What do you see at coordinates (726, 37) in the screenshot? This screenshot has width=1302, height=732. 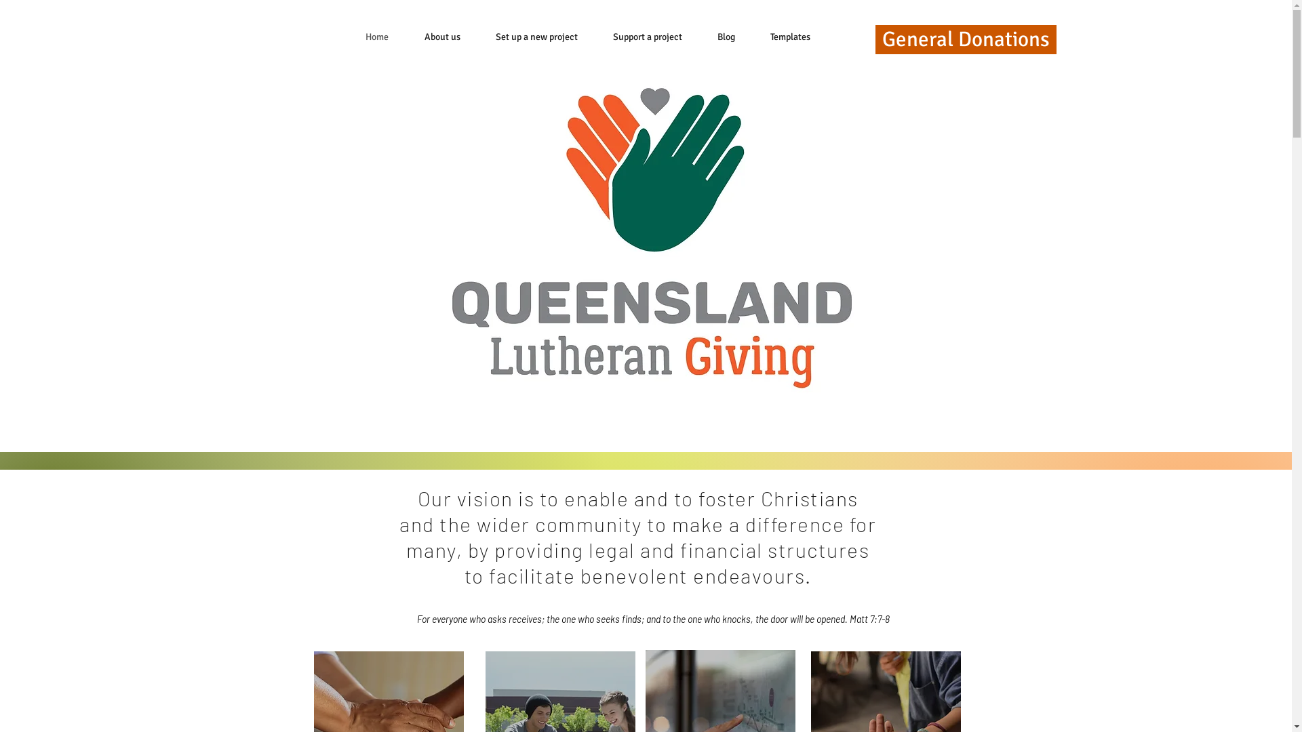 I see `Blog` at bounding box center [726, 37].